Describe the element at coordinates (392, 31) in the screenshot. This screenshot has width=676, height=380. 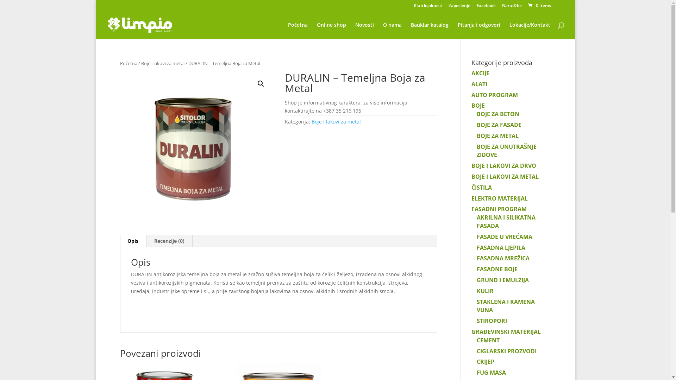
I see `O nama` at that location.